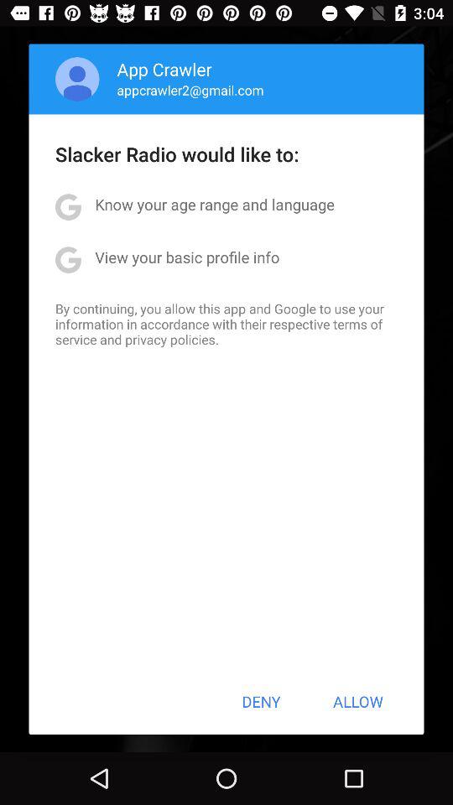 This screenshot has width=453, height=805. What do you see at coordinates (187, 257) in the screenshot?
I see `choose app below the know your age app` at bounding box center [187, 257].